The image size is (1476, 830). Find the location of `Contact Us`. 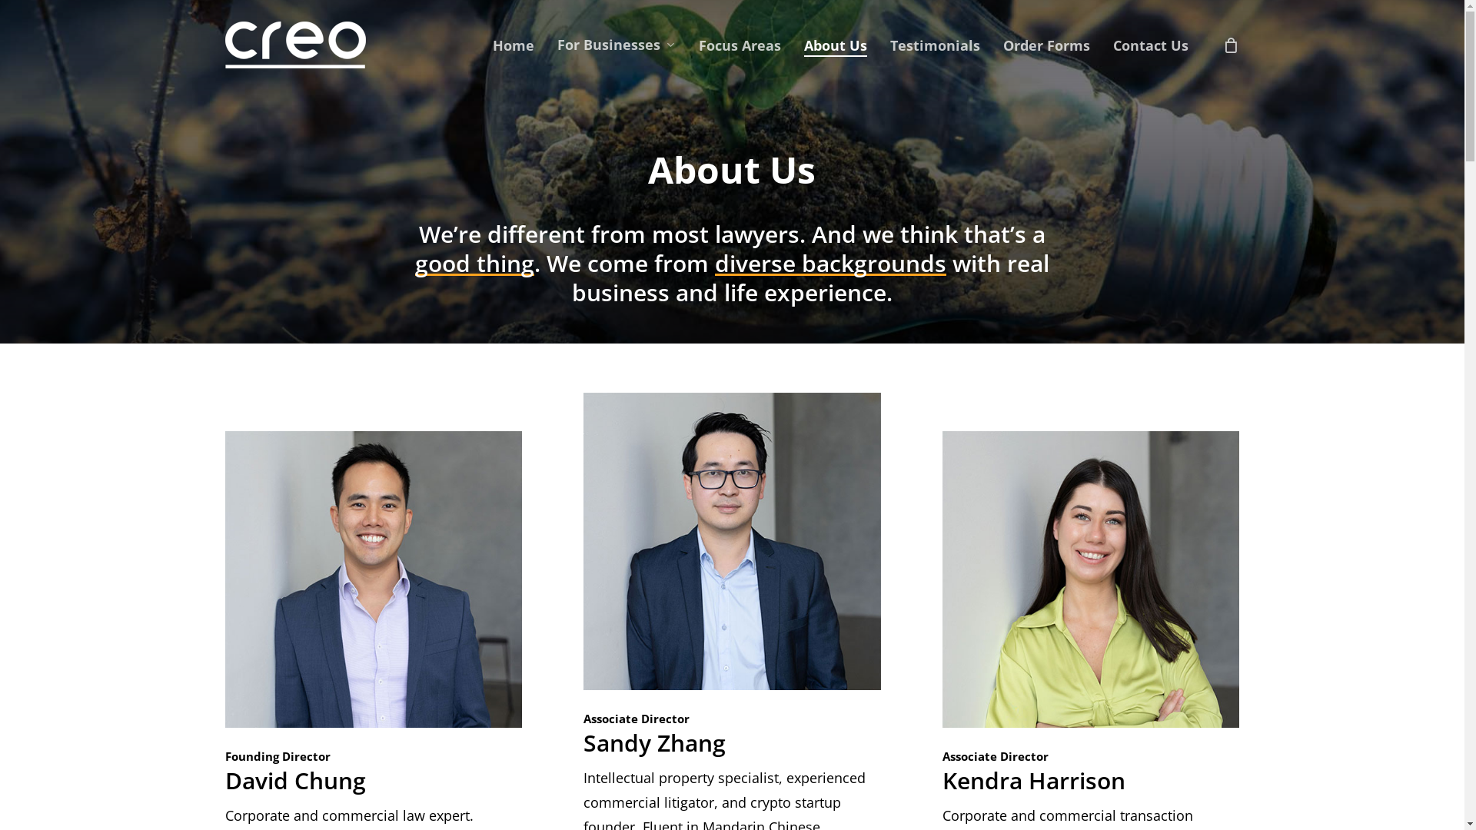

Contact Us is located at coordinates (1151, 45).